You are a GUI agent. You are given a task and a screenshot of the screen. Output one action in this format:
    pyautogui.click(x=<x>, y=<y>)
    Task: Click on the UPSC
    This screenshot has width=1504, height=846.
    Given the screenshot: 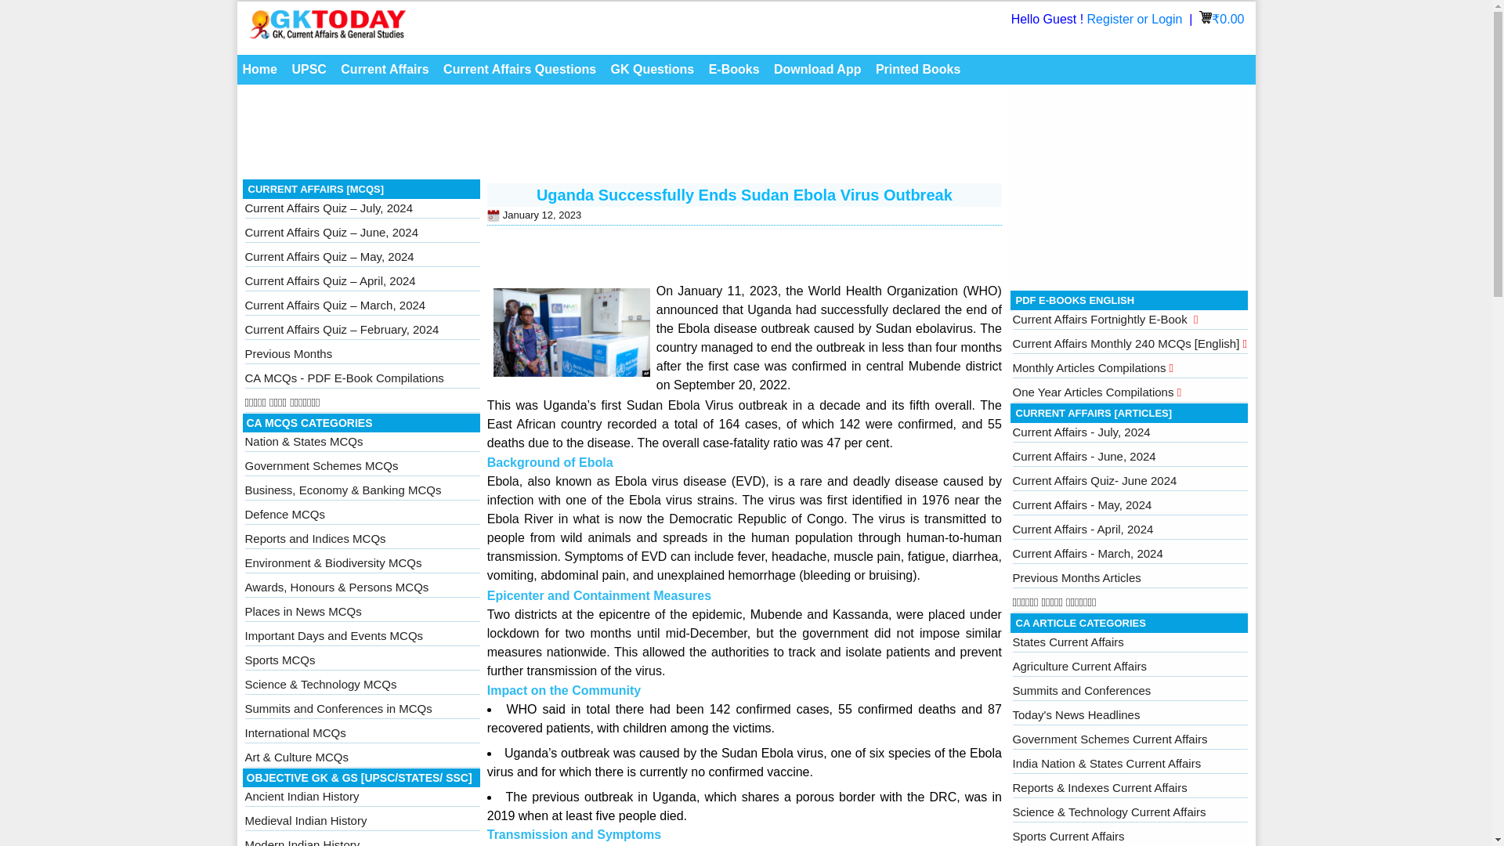 What is the action you would take?
    pyautogui.click(x=308, y=70)
    